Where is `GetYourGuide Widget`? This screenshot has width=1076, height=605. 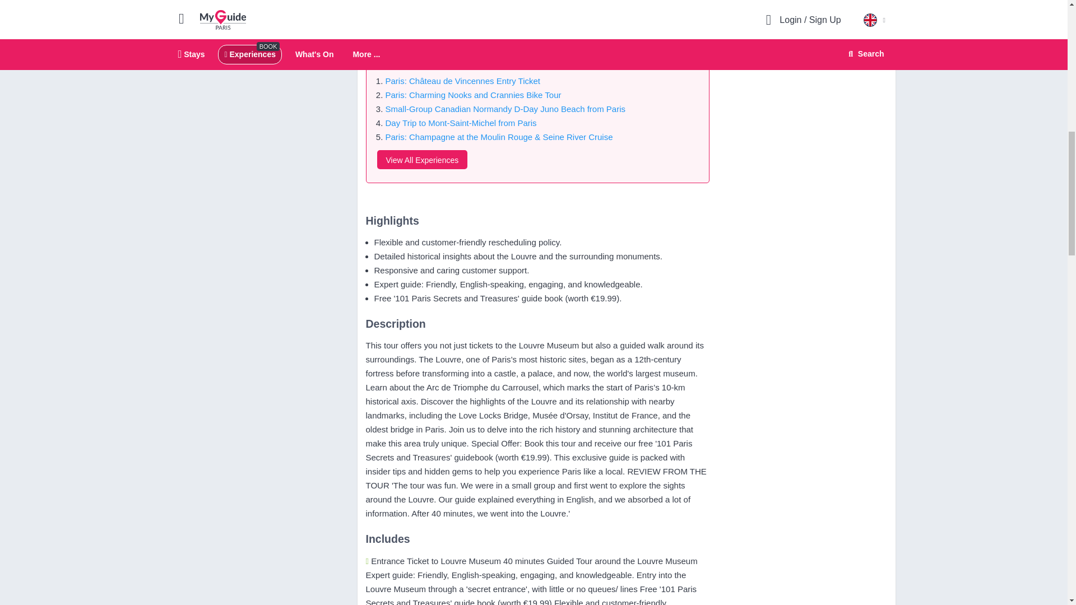 GetYourGuide Widget is located at coordinates (804, 16).